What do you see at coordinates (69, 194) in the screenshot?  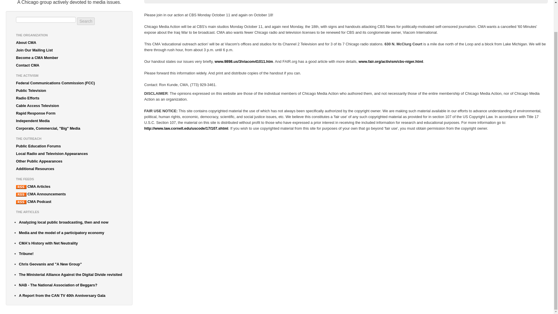 I see `CMA Announcements` at bounding box center [69, 194].